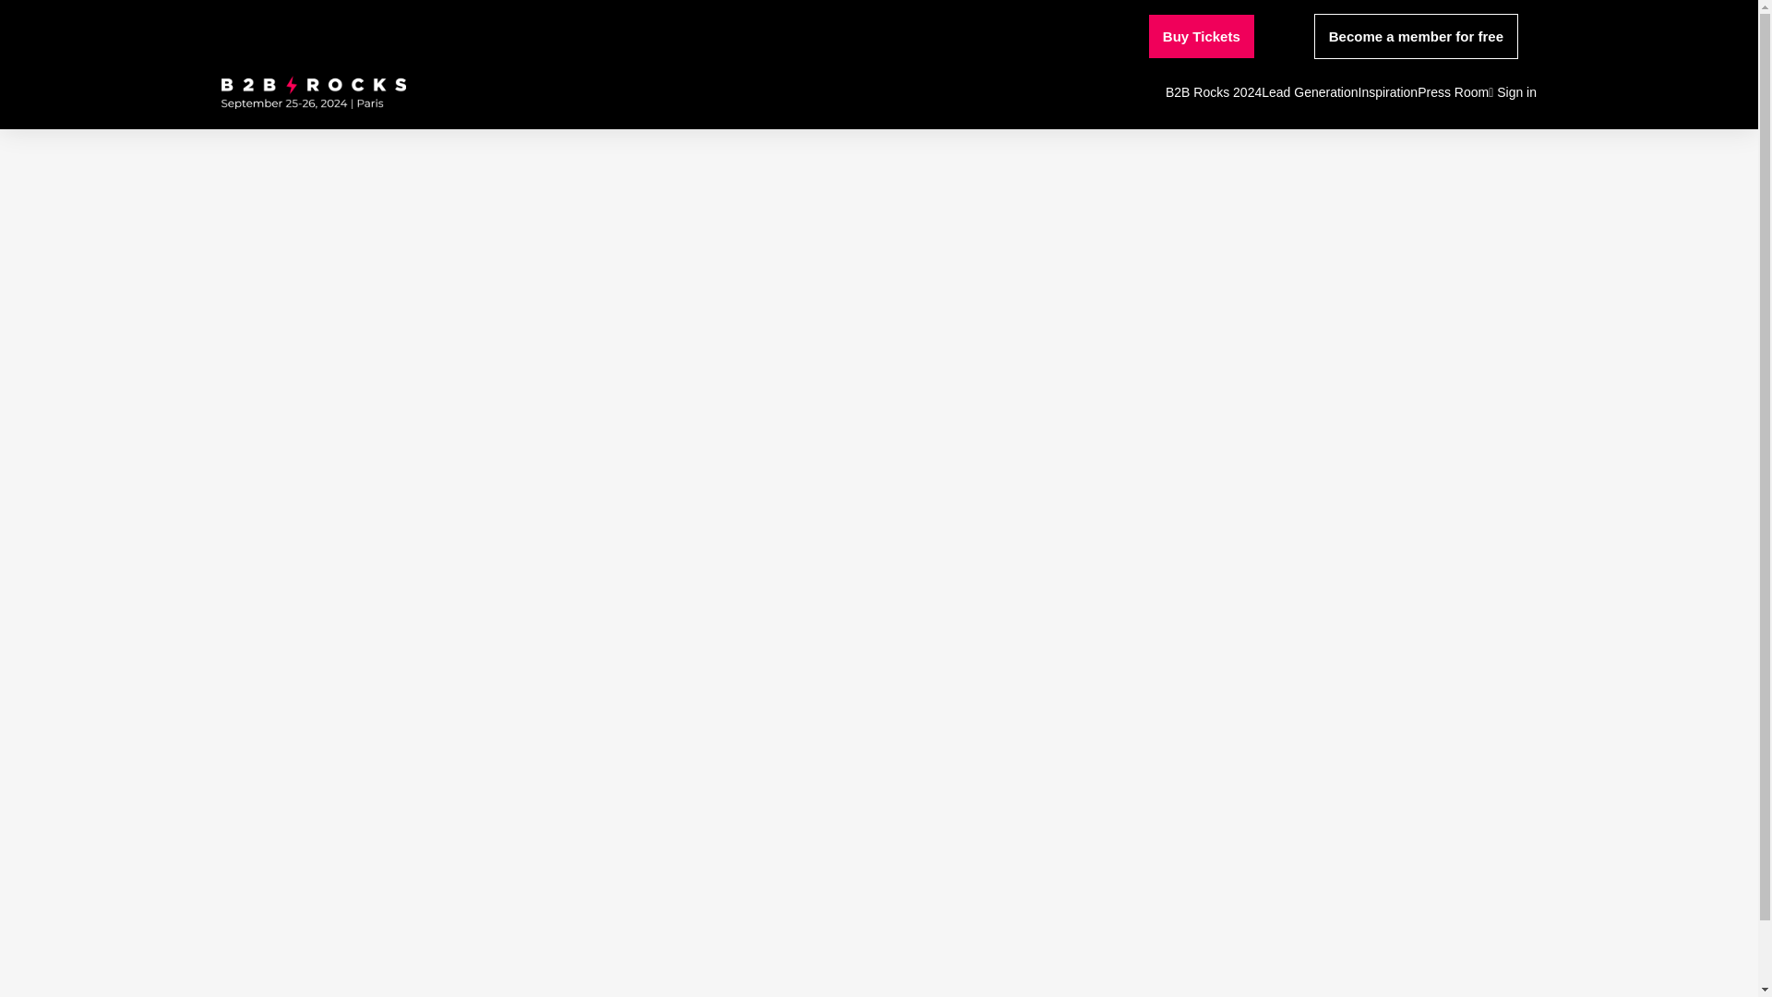 The image size is (1772, 997). I want to click on Buy Tickets, so click(1202, 36).